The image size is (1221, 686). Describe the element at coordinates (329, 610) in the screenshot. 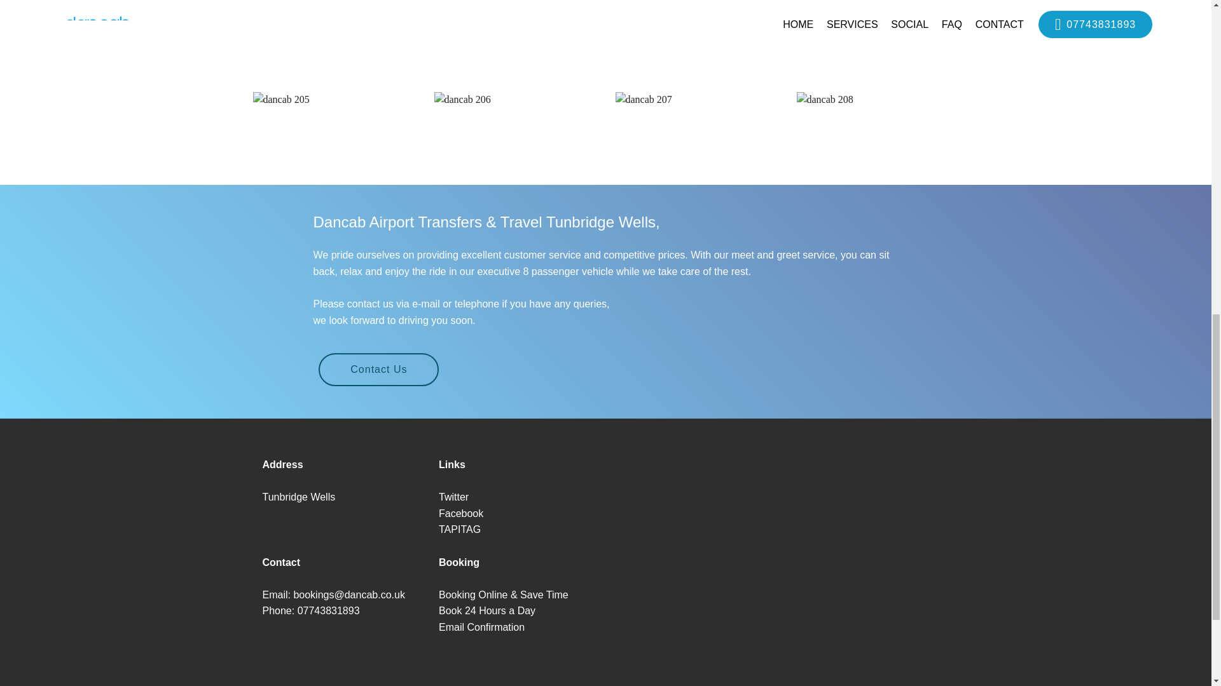

I see `07743831893` at that location.